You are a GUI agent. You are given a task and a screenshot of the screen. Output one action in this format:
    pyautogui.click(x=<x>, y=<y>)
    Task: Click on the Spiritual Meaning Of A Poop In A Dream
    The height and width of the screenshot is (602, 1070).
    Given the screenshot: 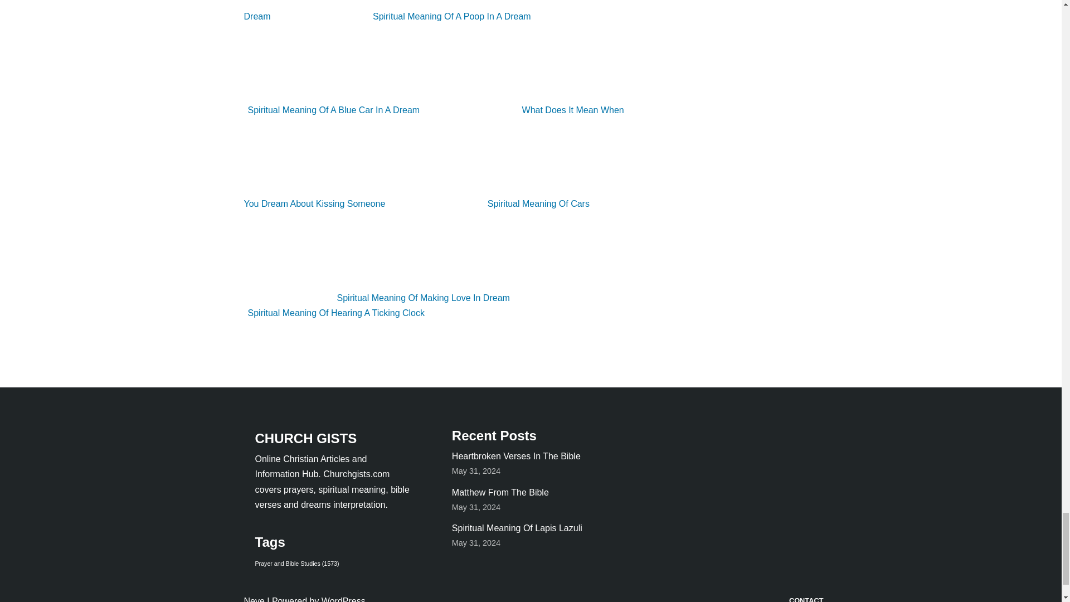 What is the action you would take?
    pyautogui.click(x=407, y=16)
    